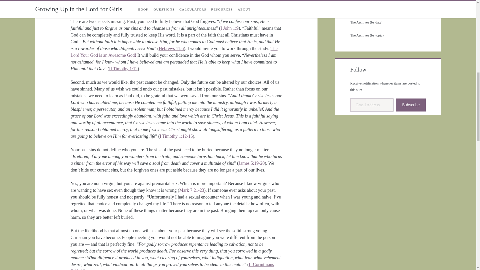  Describe the element at coordinates (172, 266) in the screenshot. I see `II Corinthians 7:10-11` at that location.